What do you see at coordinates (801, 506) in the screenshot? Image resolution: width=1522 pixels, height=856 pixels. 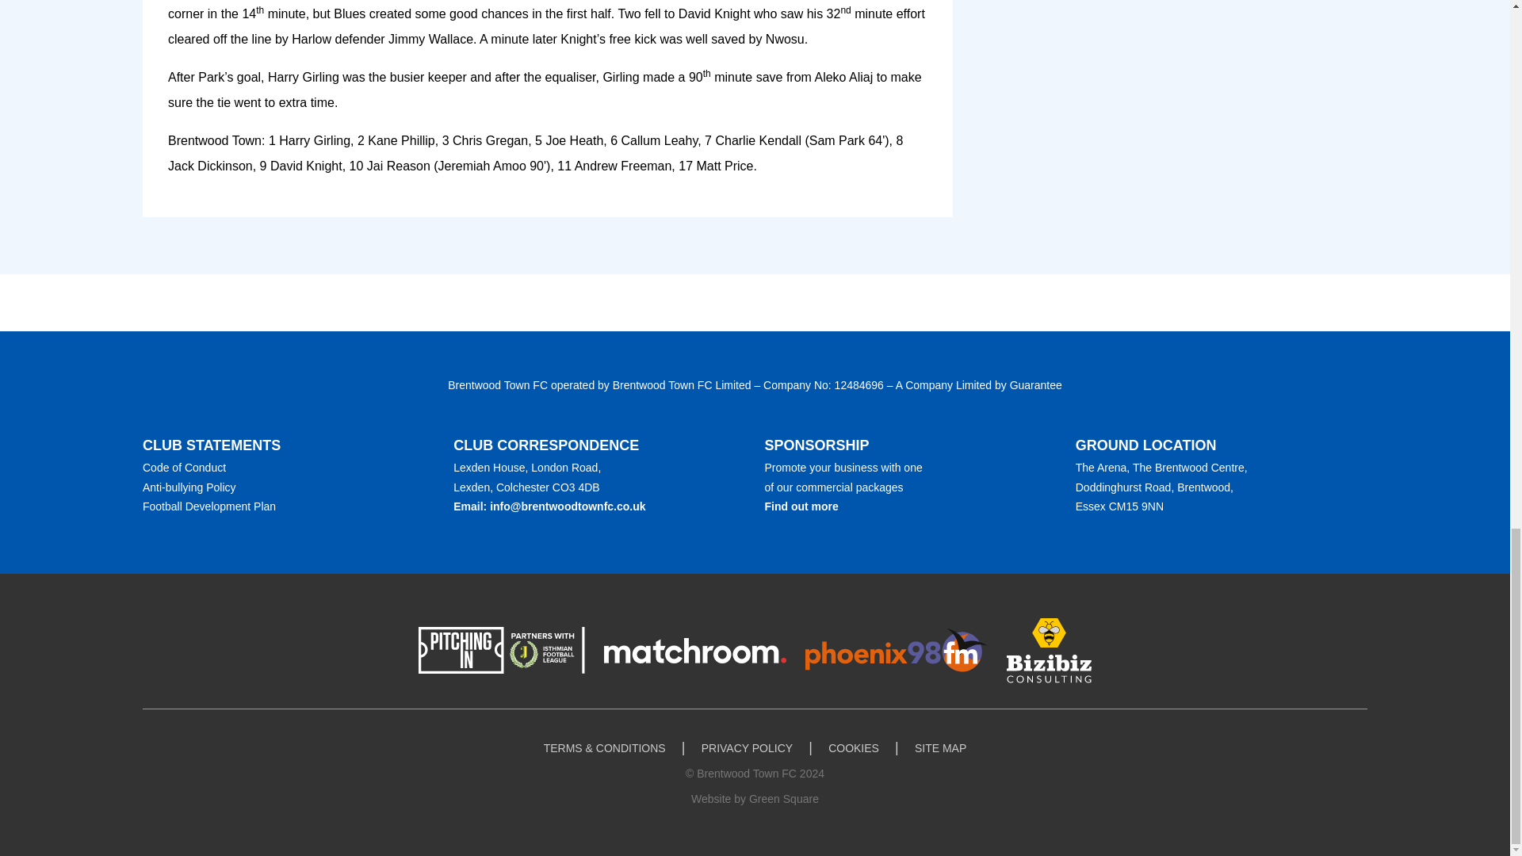 I see `Find out more` at bounding box center [801, 506].